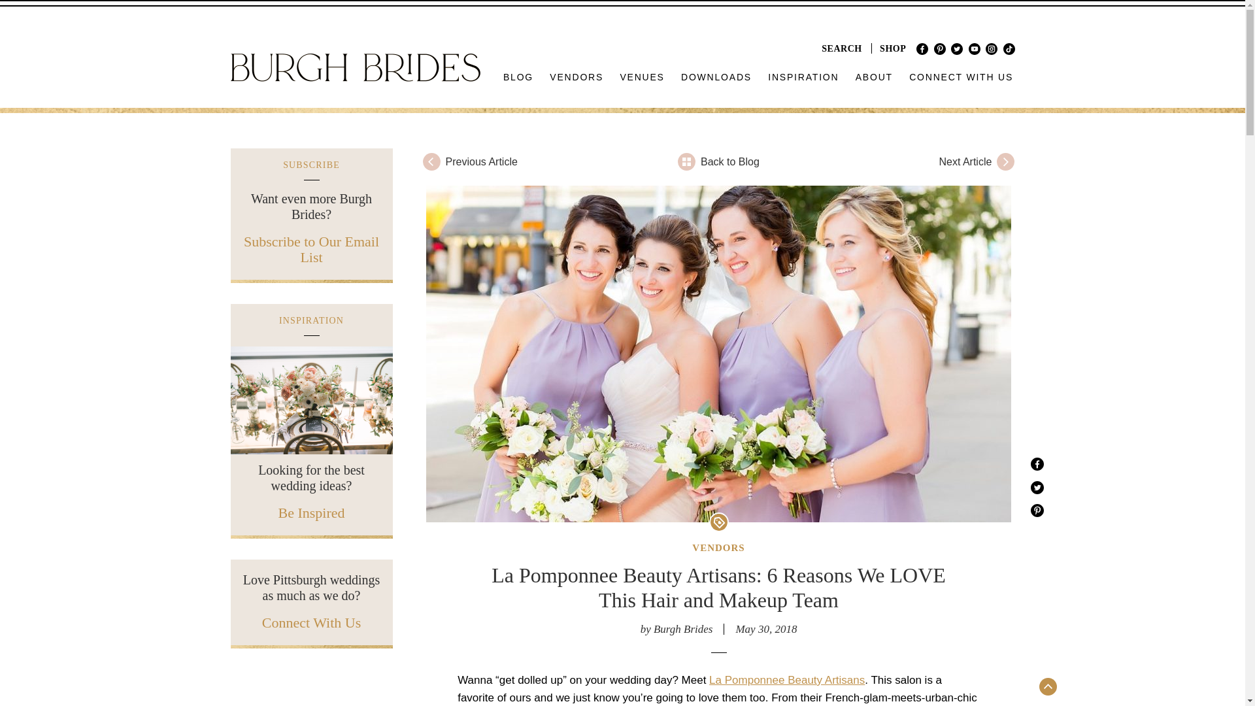 This screenshot has width=1255, height=706. I want to click on SEARCH, so click(842, 48).